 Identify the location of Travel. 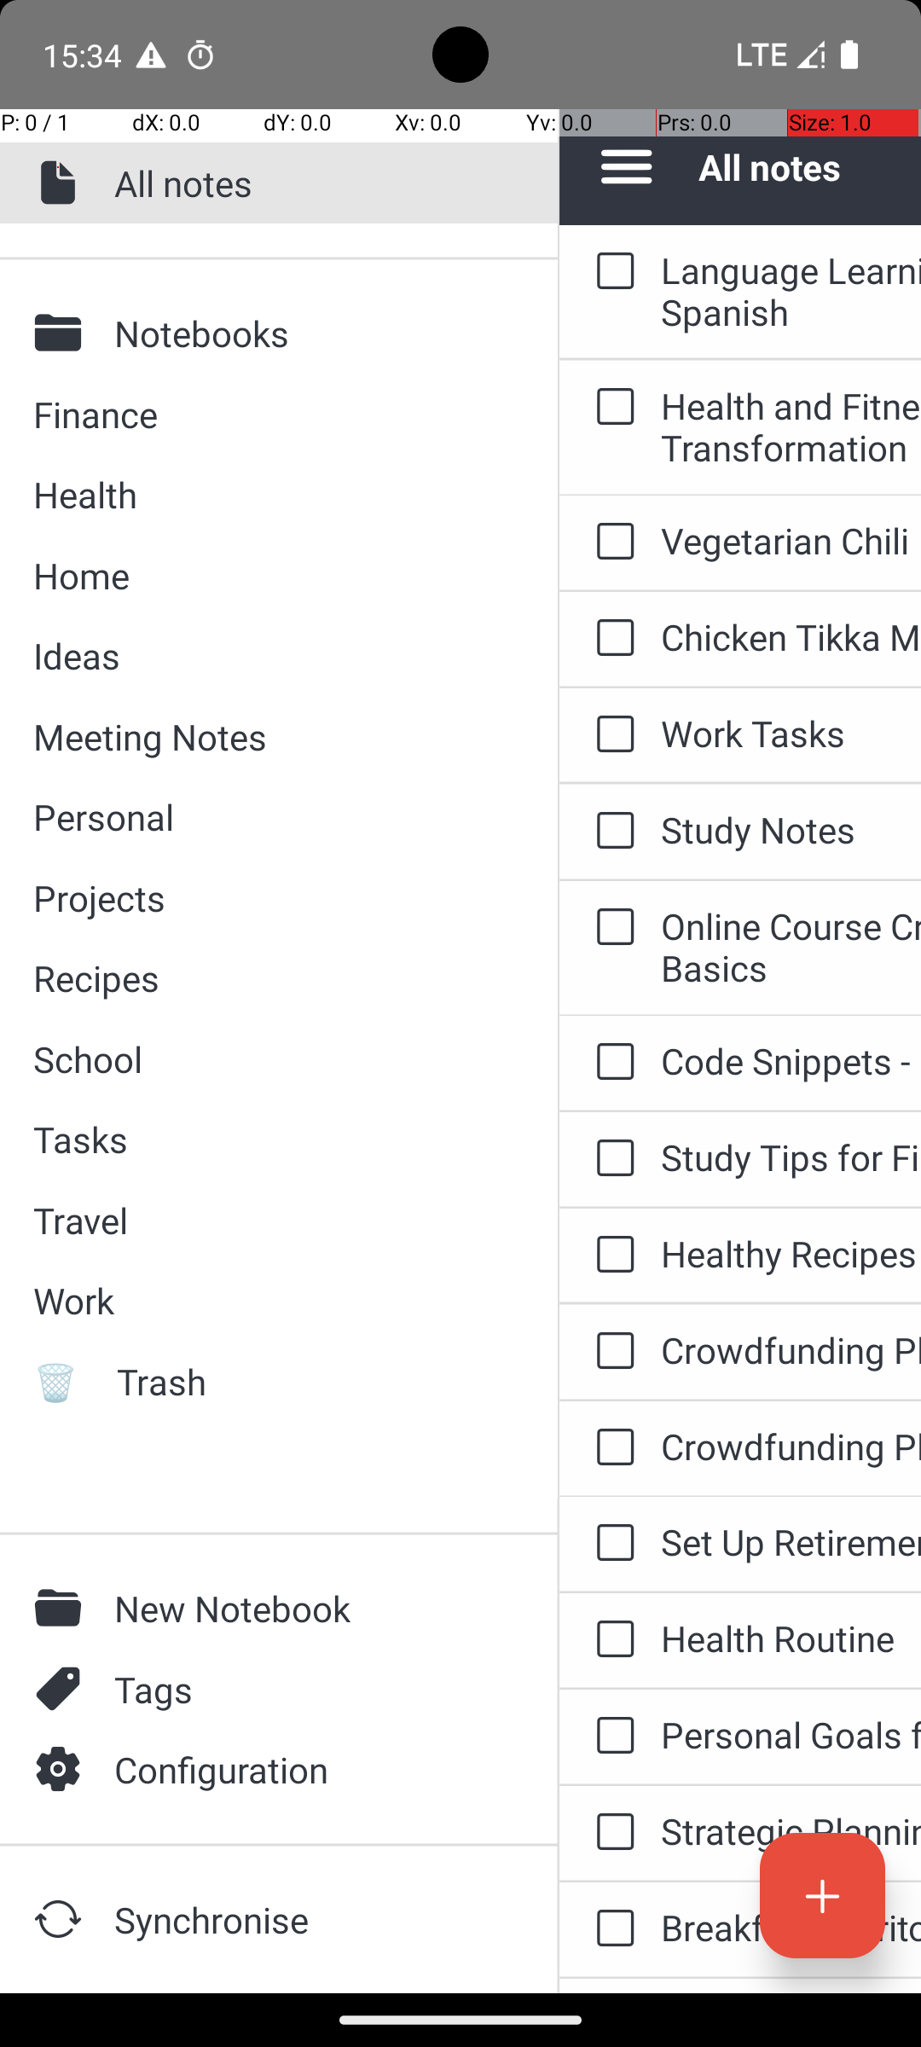
(278, 1220).